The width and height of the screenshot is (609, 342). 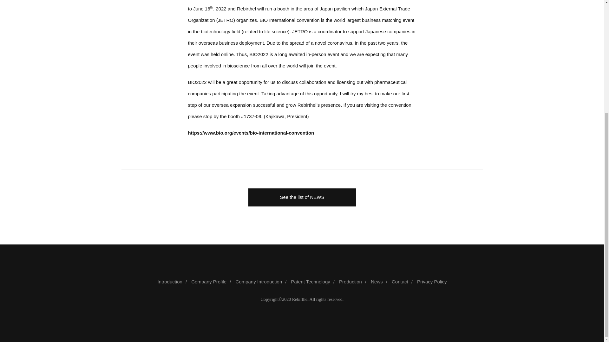 What do you see at coordinates (174, 282) in the screenshot?
I see `Introduction` at bounding box center [174, 282].